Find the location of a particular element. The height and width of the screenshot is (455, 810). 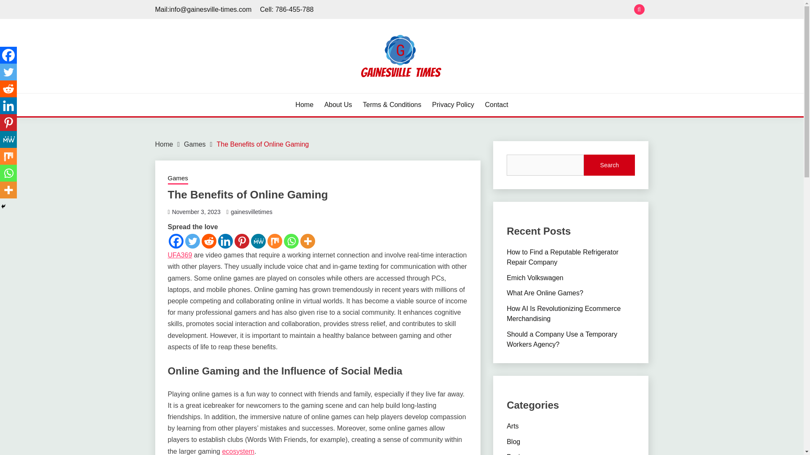

Contact is located at coordinates (497, 104).